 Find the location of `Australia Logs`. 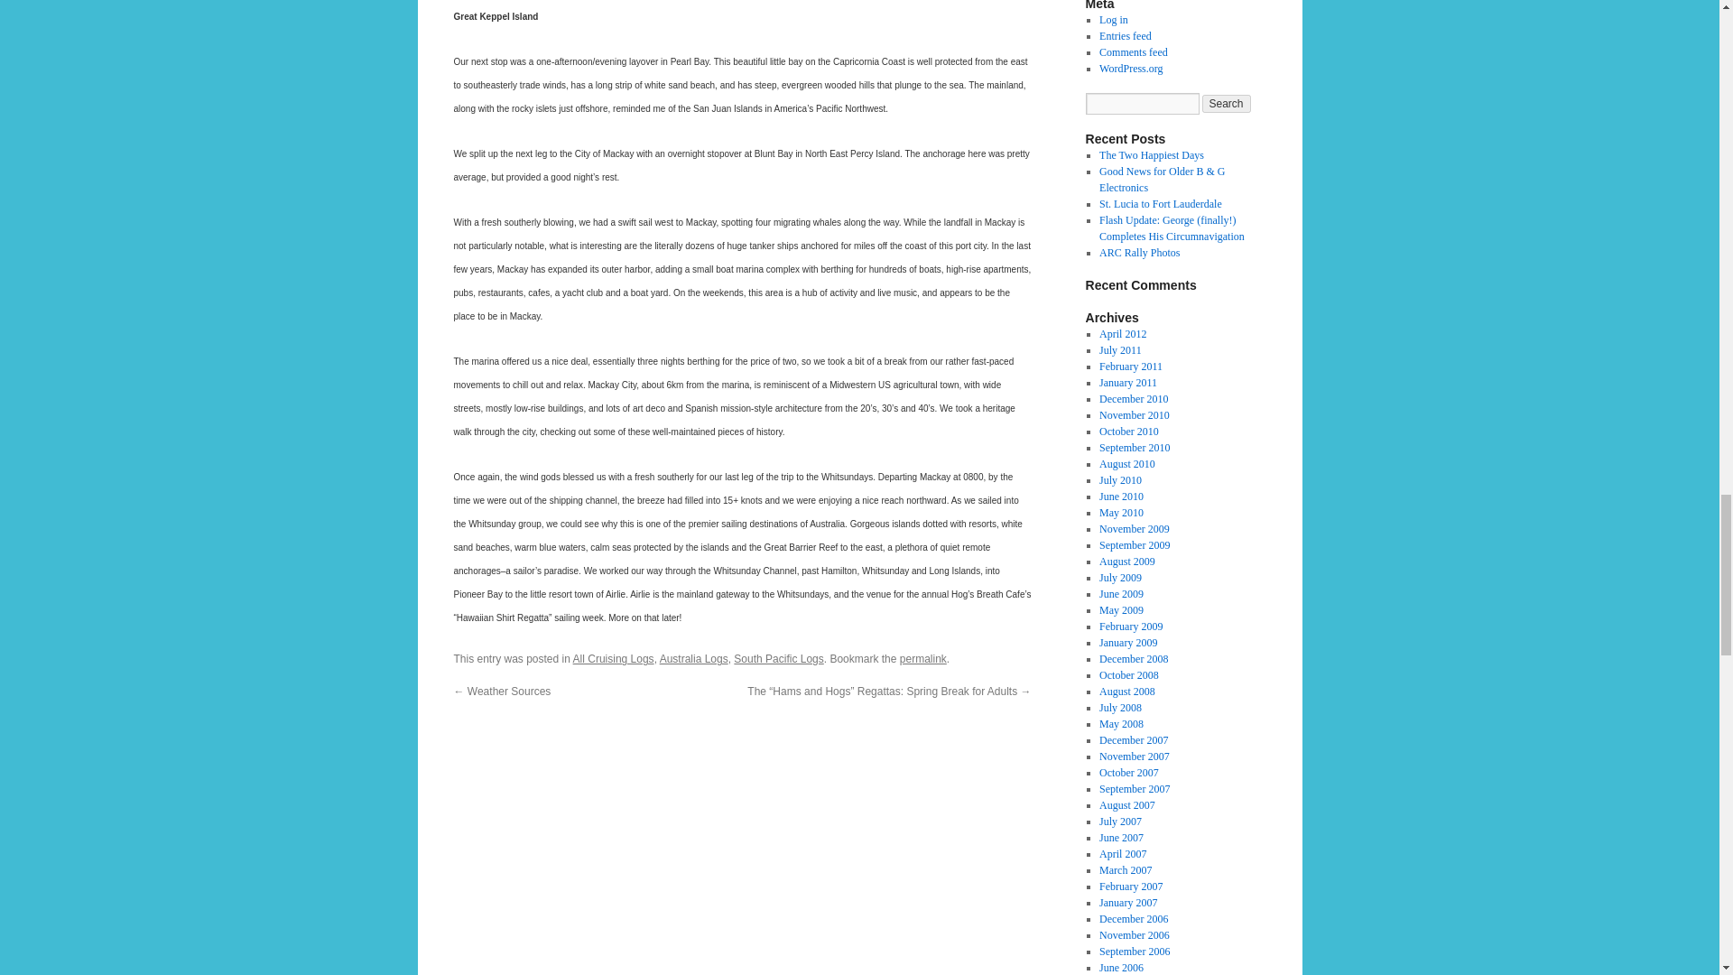

Australia Logs is located at coordinates (693, 658).